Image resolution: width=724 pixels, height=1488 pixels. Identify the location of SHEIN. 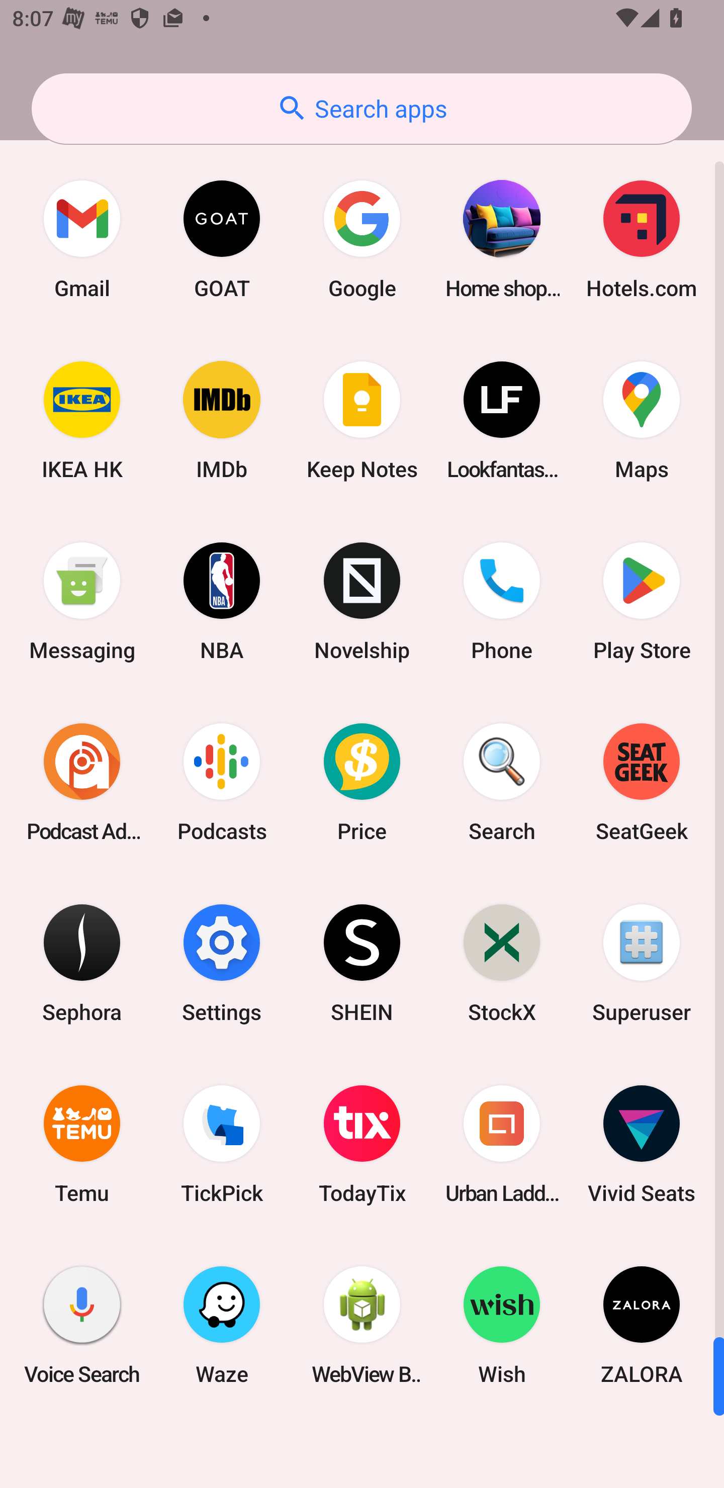
(362, 962).